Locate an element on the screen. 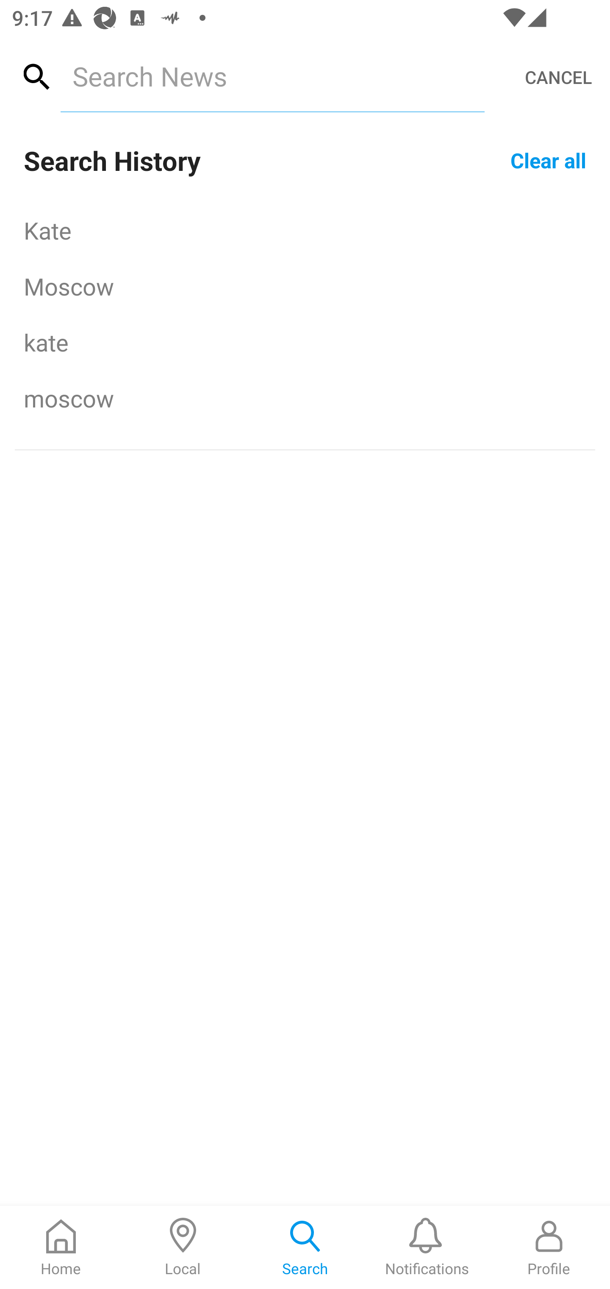  Moscow is located at coordinates (305, 286).